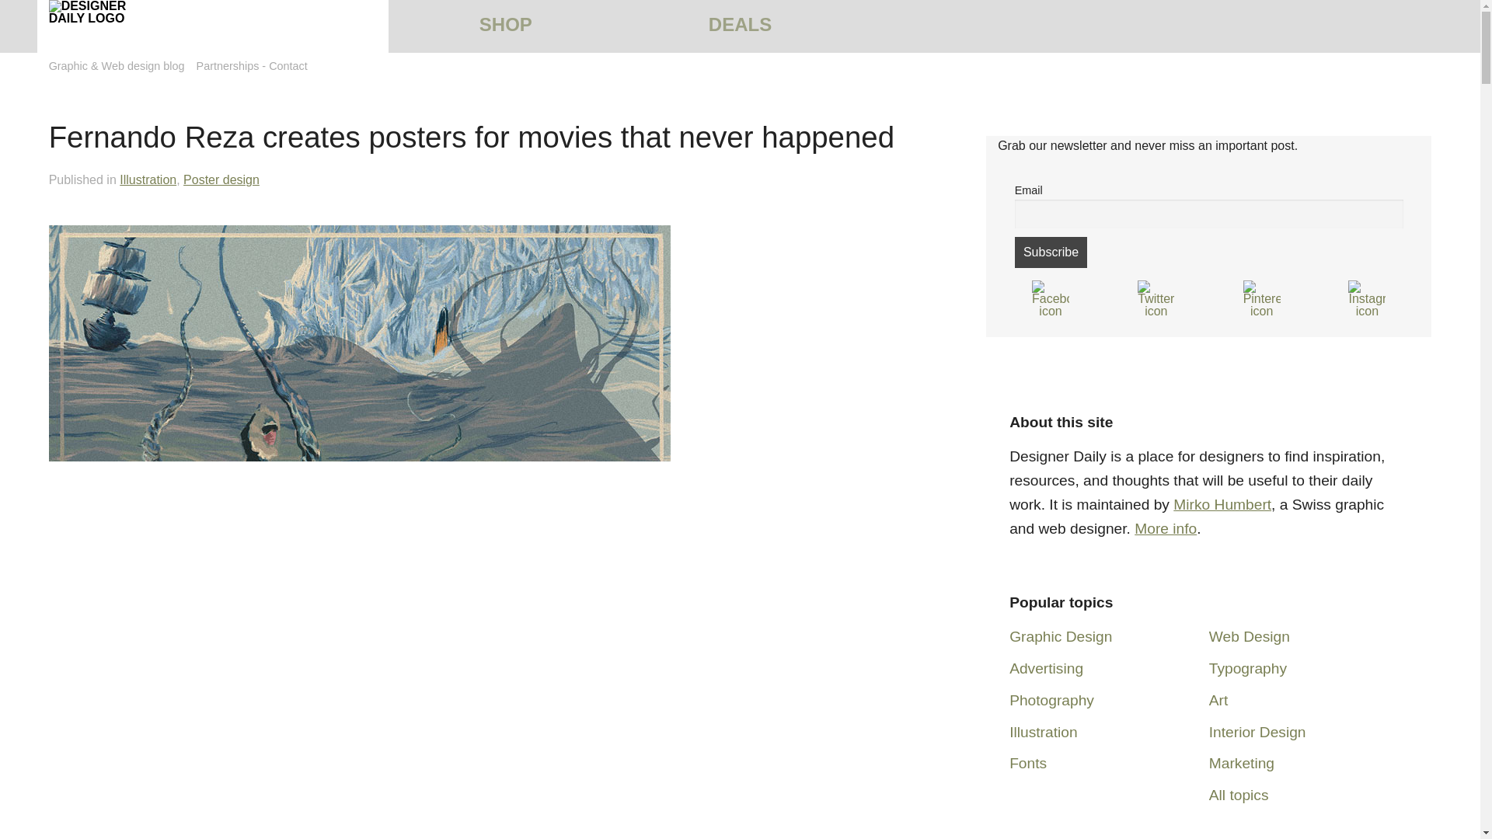 Image resolution: width=1492 pixels, height=839 pixels. I want to click on Contact page, so click(288, 65).